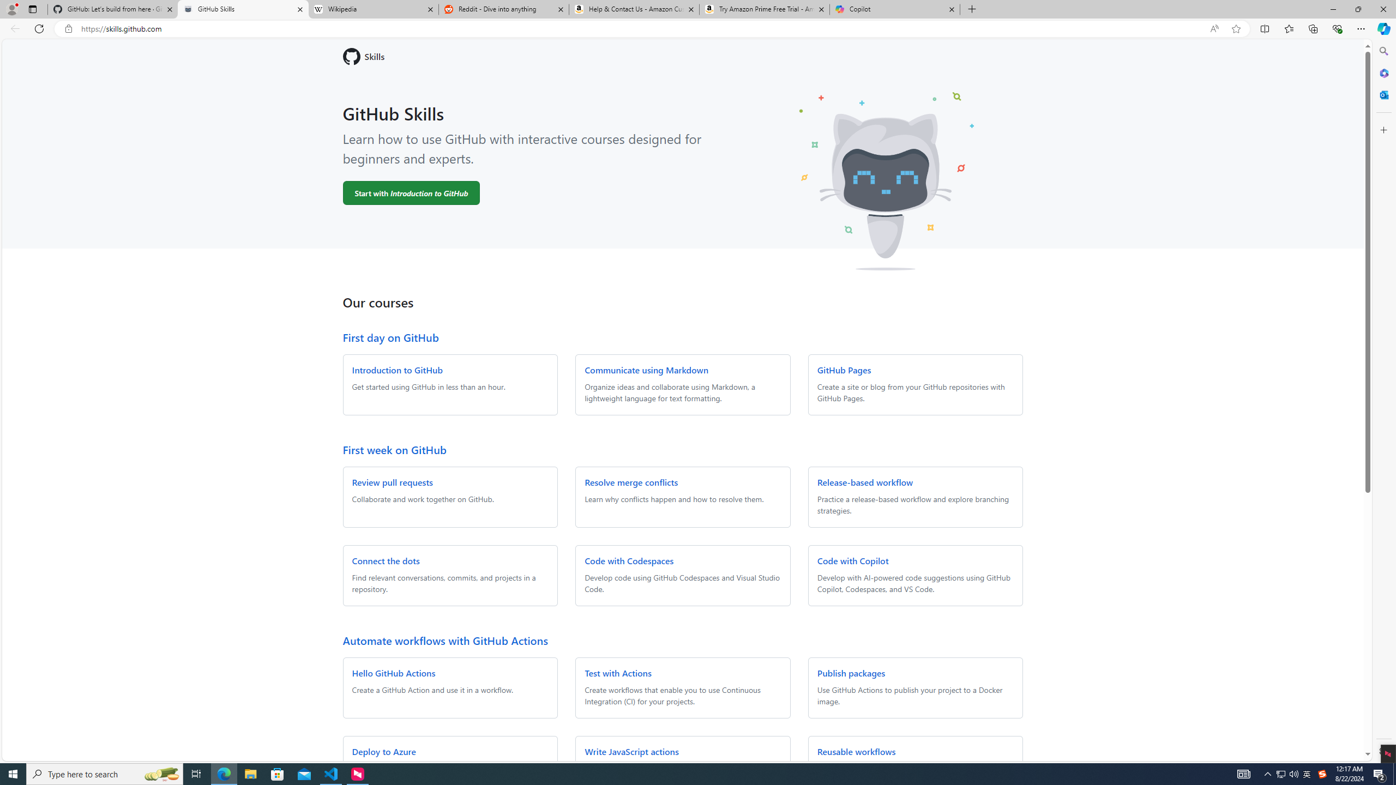 The image size is (1396, 785). What do you see at coordinates (856, 751) in the screenshot?
I see `Reusable workflows` at bounding box center [856, 751].